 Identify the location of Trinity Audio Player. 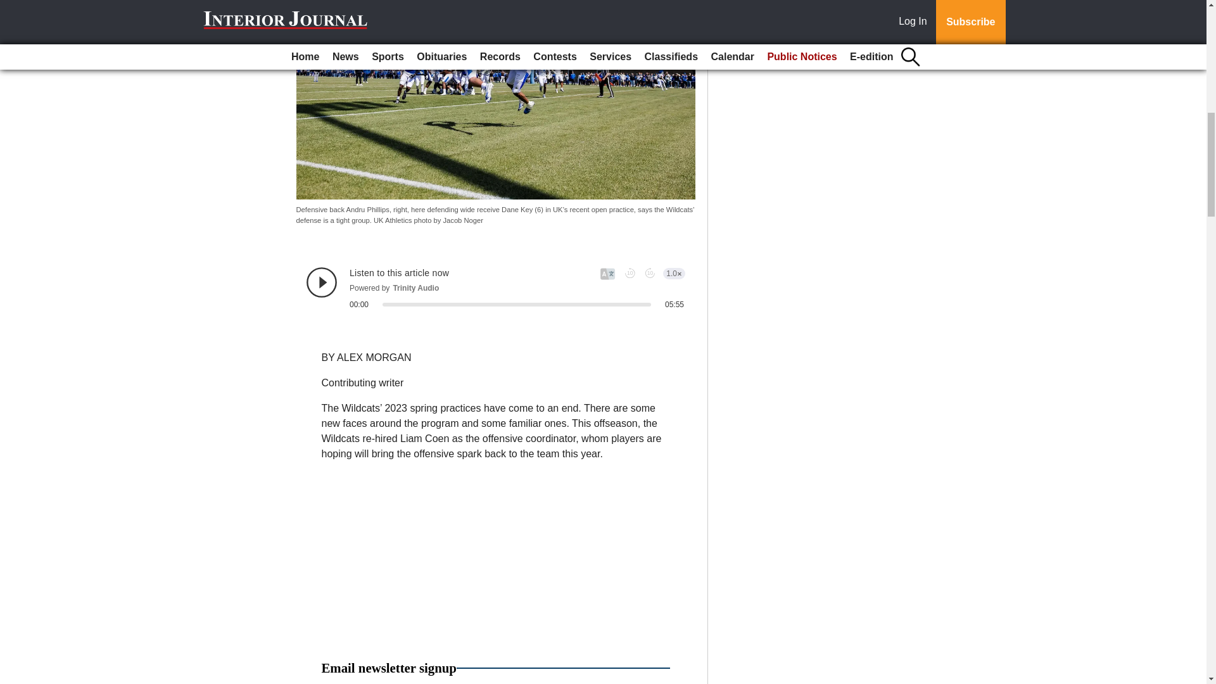
(495, 288).